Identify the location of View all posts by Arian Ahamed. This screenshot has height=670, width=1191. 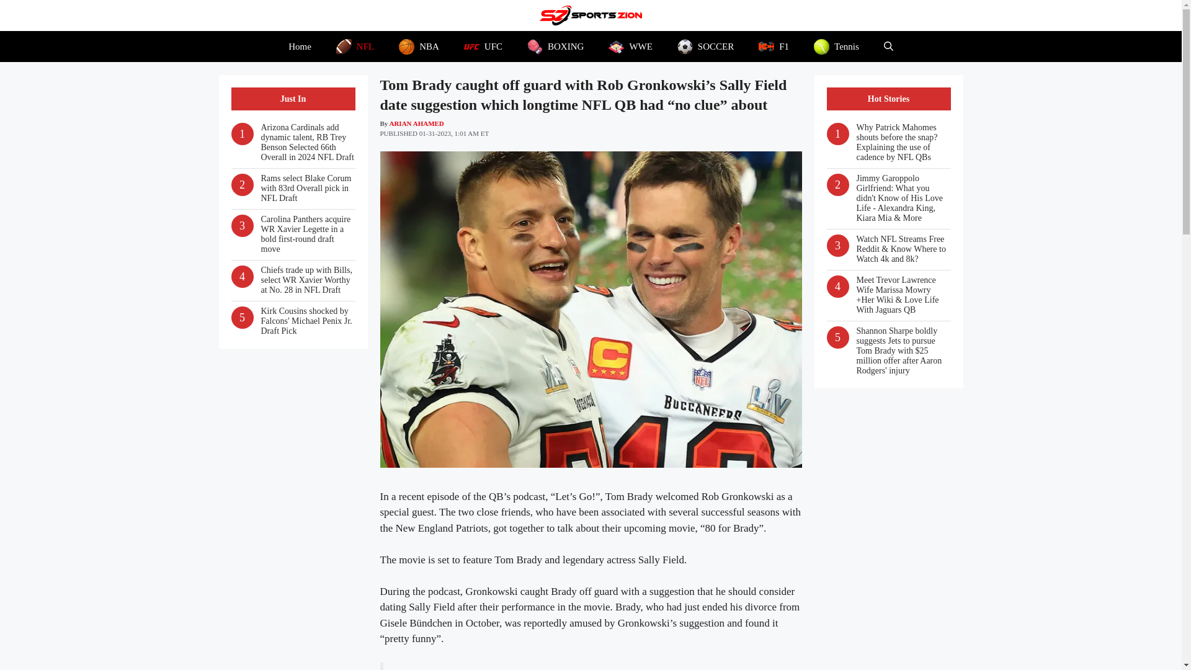
(416, 123).